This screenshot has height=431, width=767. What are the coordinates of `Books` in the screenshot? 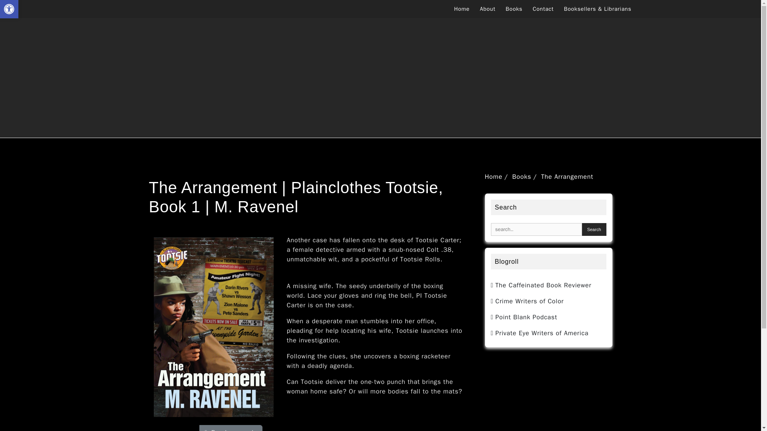 It's located at (518, 9).